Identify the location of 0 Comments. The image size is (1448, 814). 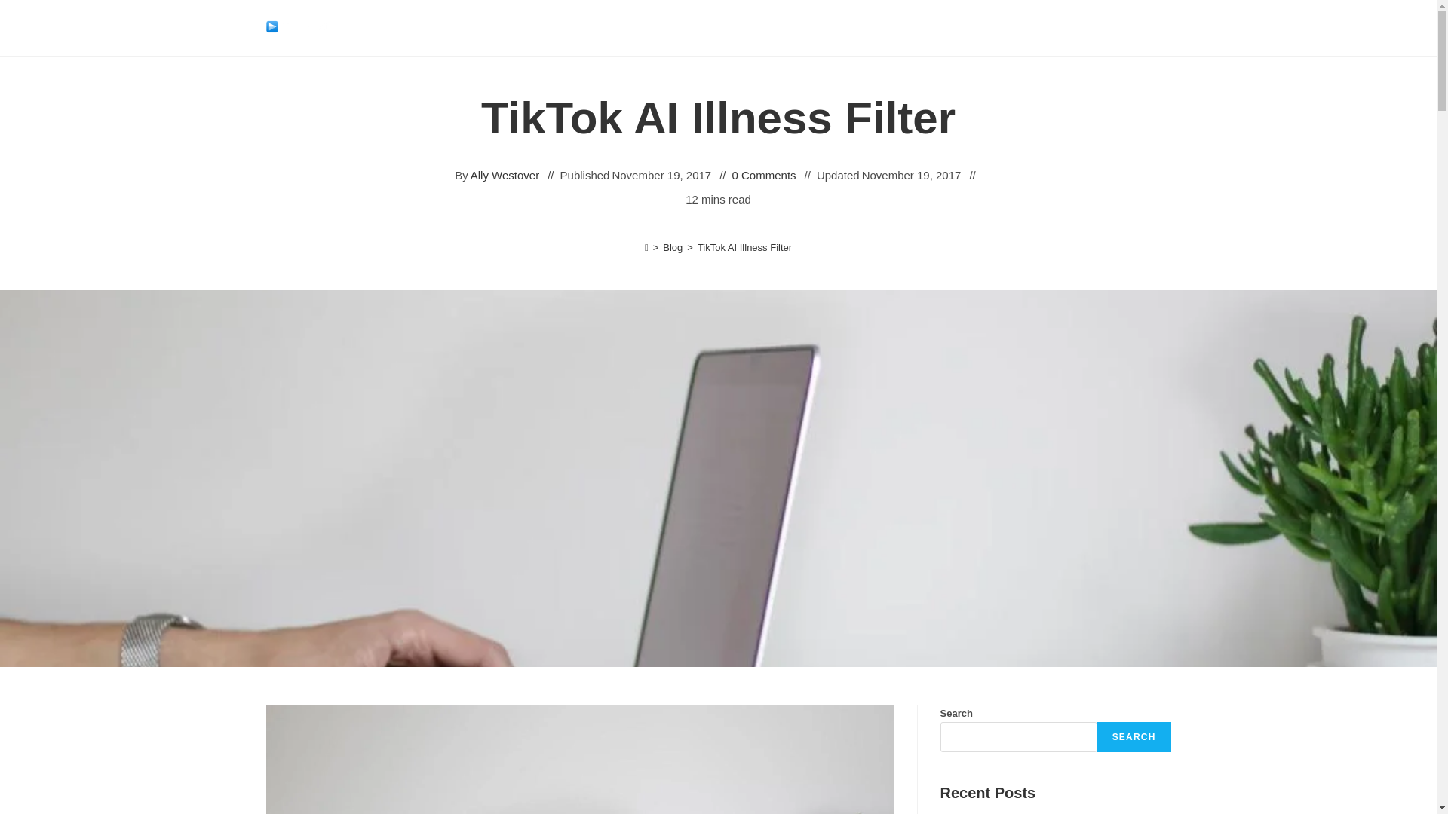
(765, 175).